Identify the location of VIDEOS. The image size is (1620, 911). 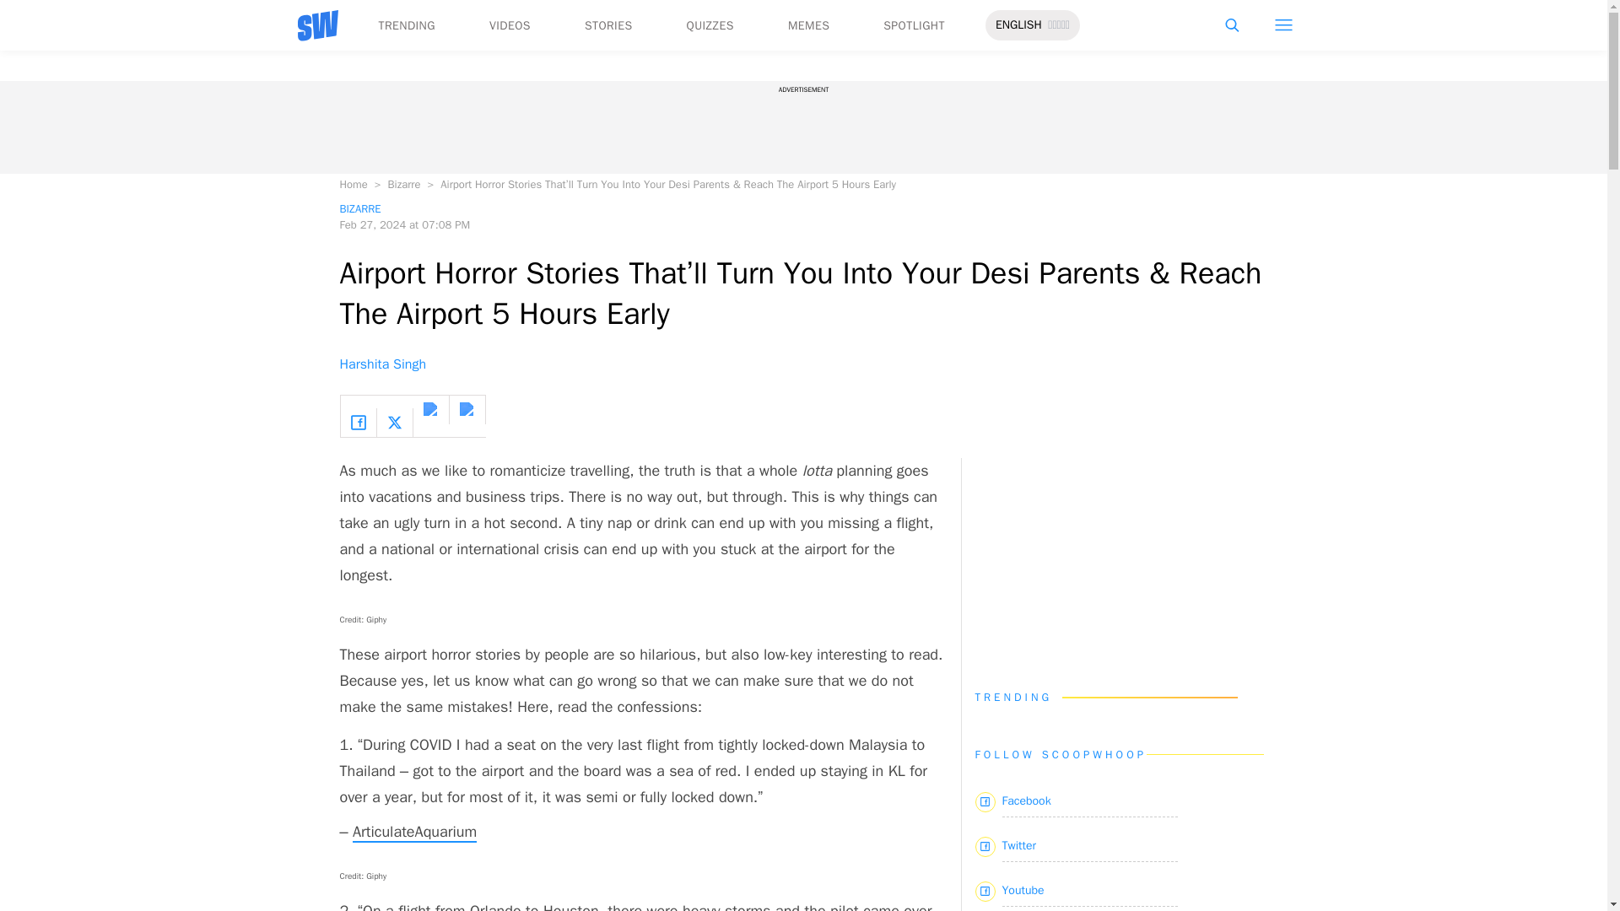
(510, 25).